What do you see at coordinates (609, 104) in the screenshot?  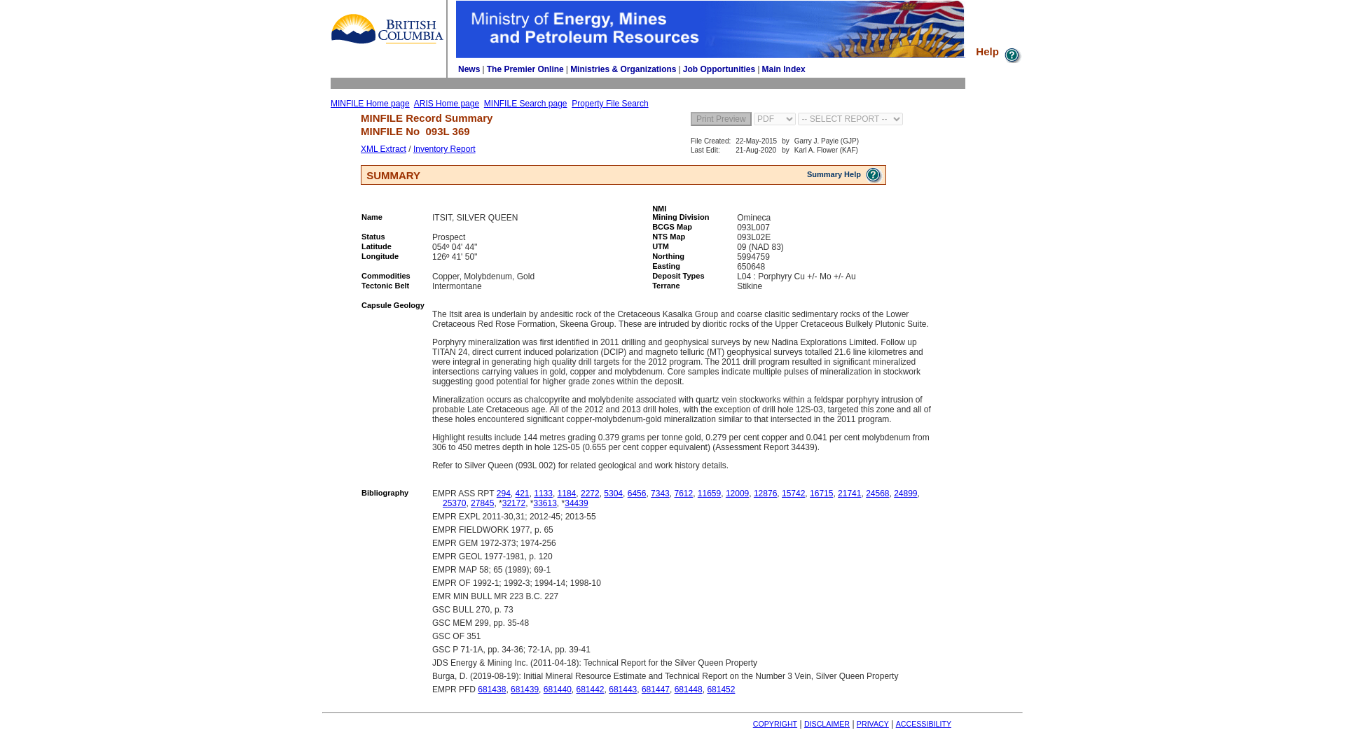 I see `Property File Search` at bounding box center [609, 104].